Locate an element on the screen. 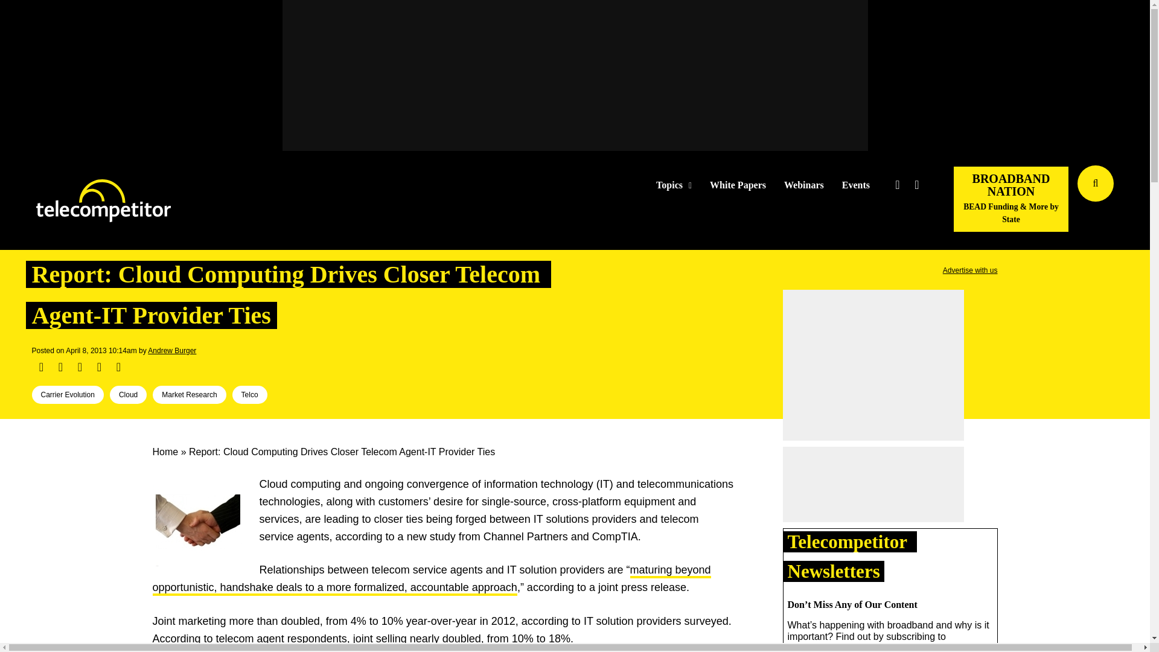 Image resolution: width=1159 pixels, height=652 pixels. Share on Linked In is located at coordinates (79, 367).